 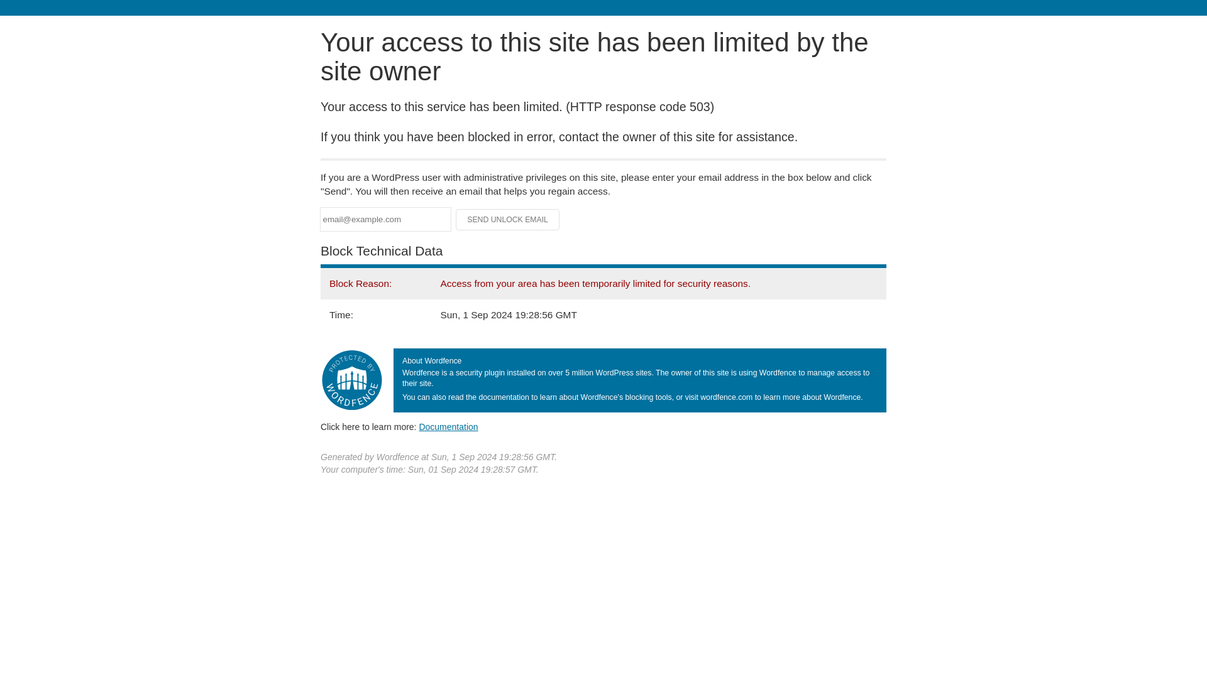 What do you see at coordinates (508, 220) in the screenshot?
I see `Send Unlock Email` at bounding box center [508, 220].